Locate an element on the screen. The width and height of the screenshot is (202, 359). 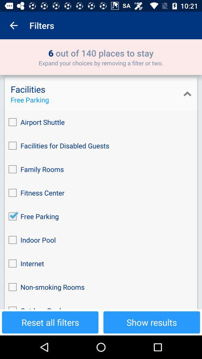
click internet is located at coordinates (101, 263).